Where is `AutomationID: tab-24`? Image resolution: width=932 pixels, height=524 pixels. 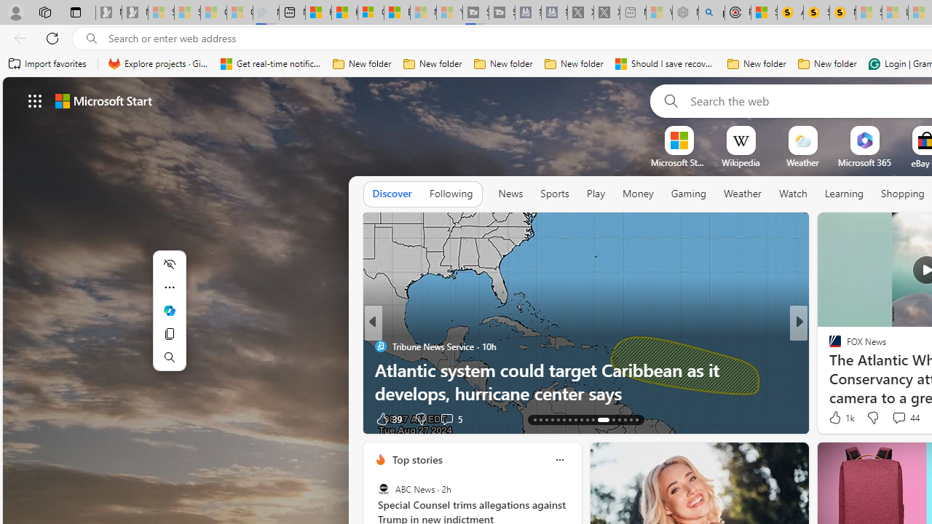
AutomationID: tab-24 is located at coordinates (599, 419).